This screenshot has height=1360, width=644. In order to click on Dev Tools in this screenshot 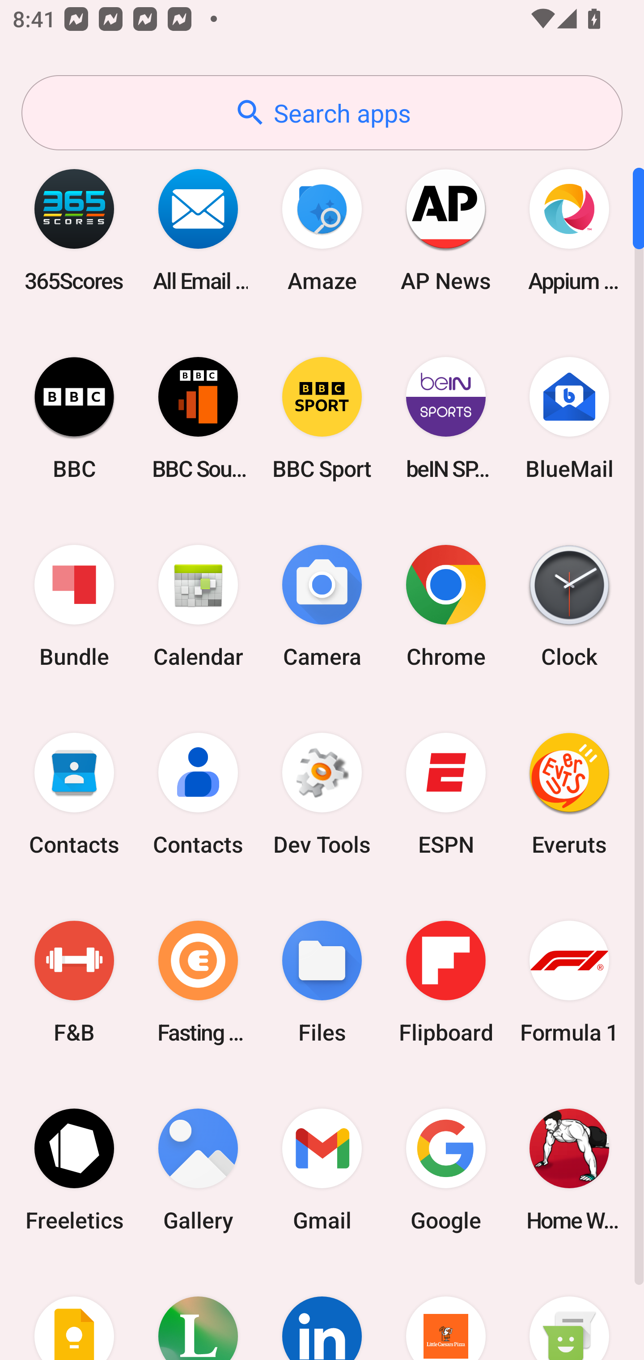, I will do `click(322, 794)`.